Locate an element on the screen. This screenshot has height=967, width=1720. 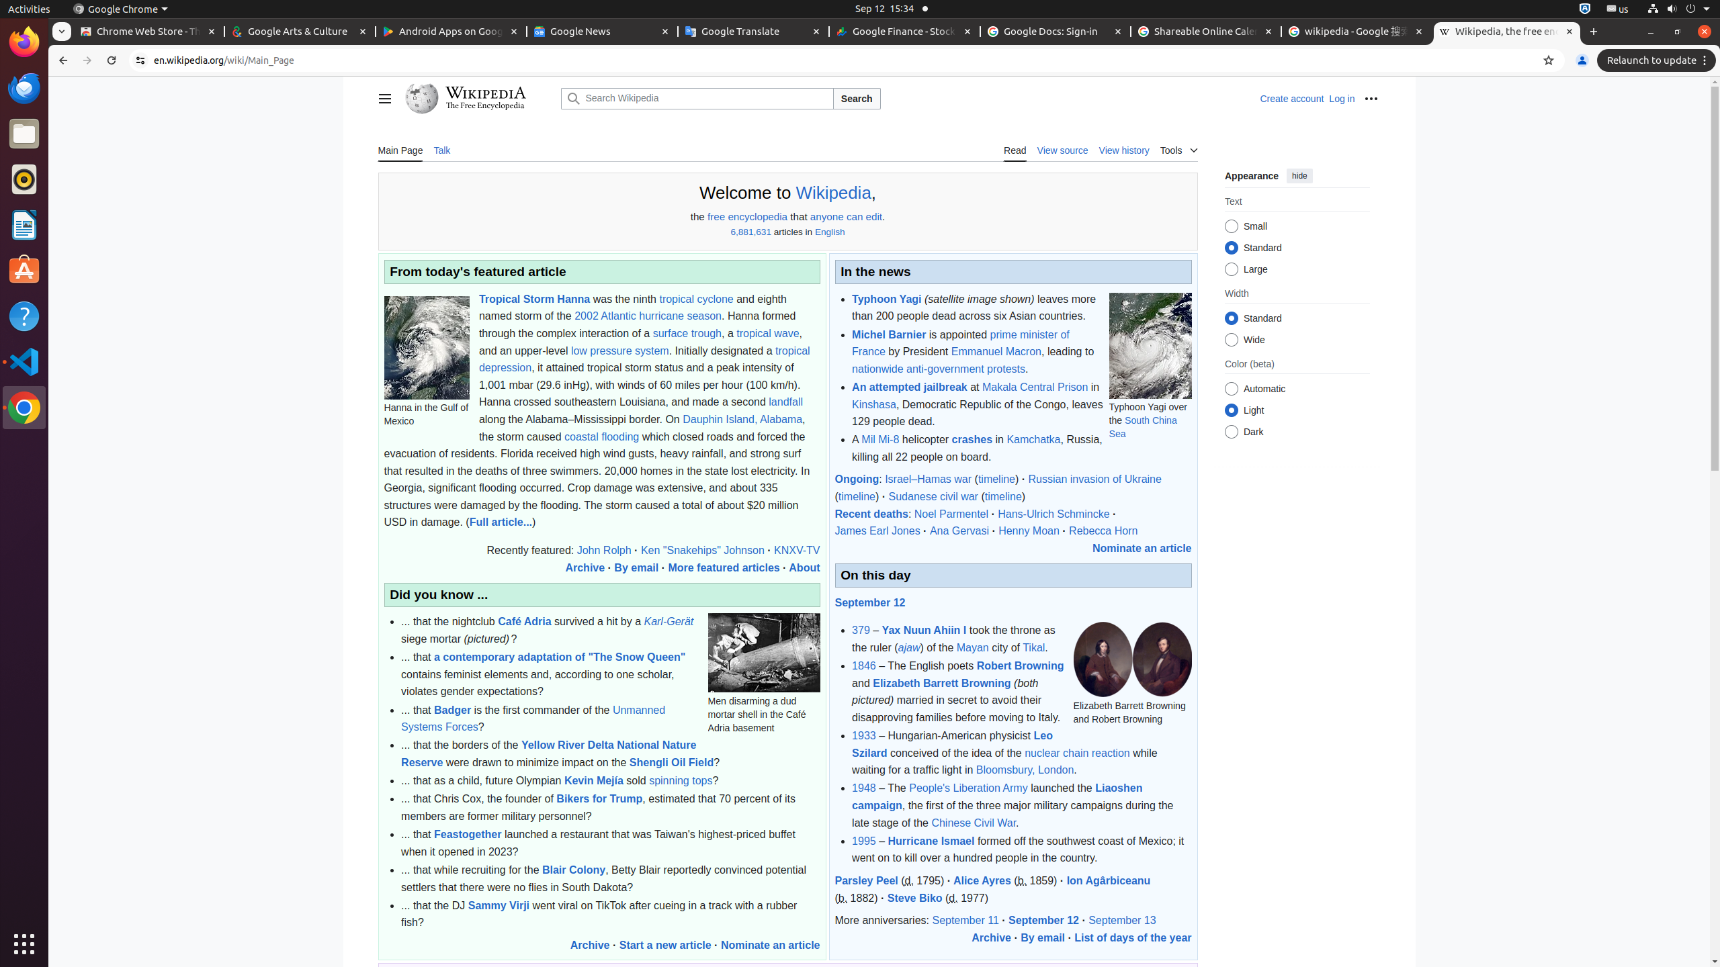
Ana Gervasi is located at coordinates (959, 531).